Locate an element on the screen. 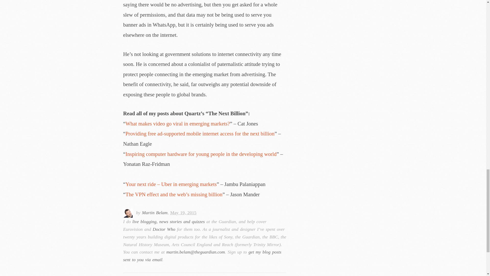 The image size is (490, 276). live blogging, news stories and quizzes is located at coordinates (168, 221).